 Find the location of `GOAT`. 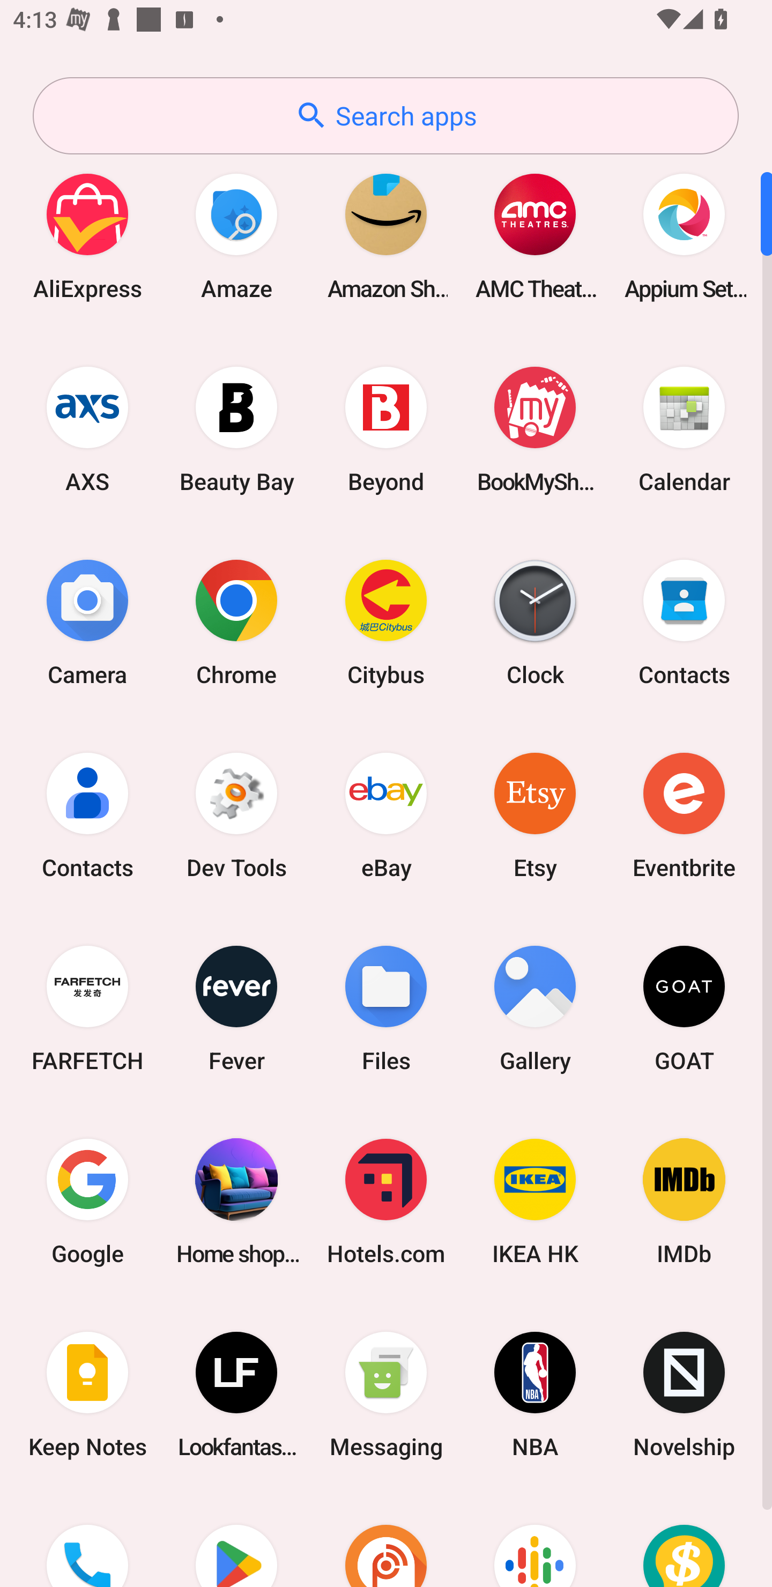

GOAT is located at coordinates (684, 1008).